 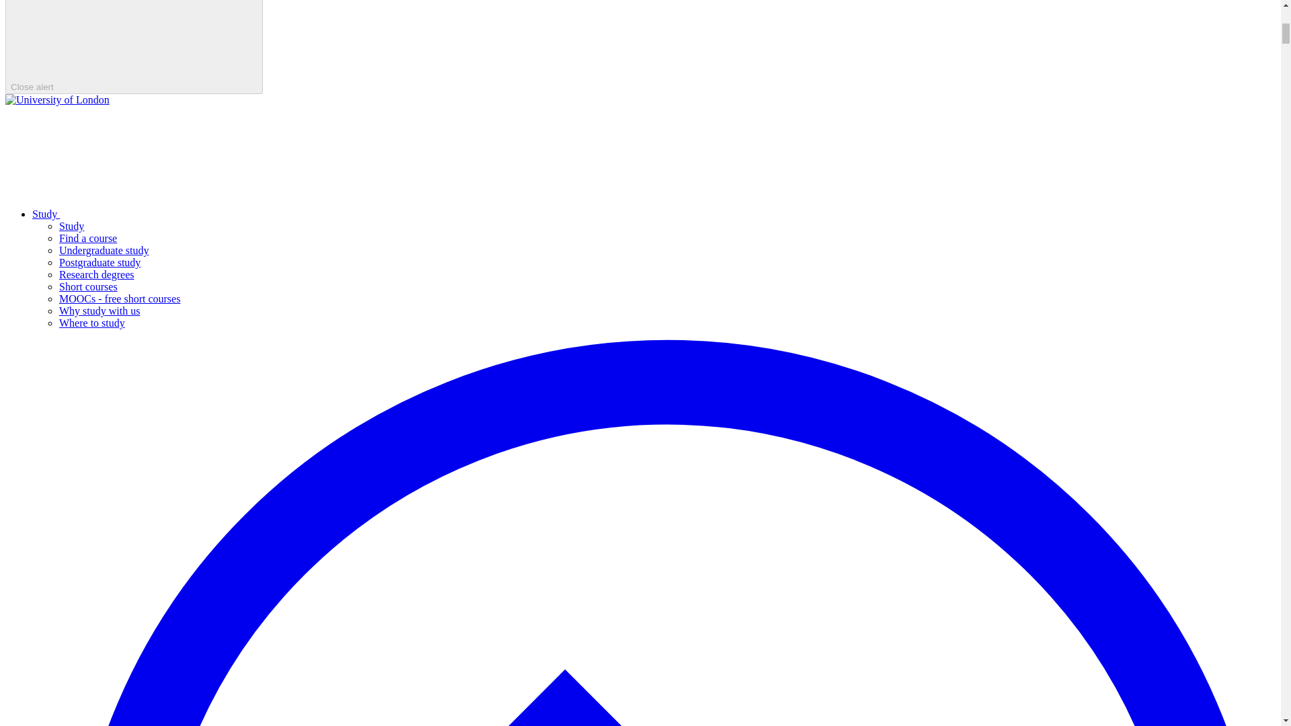 What do you see at coordinates (147, 214) in the screenshot?
I see `Study` at bounding box center [147, 214].